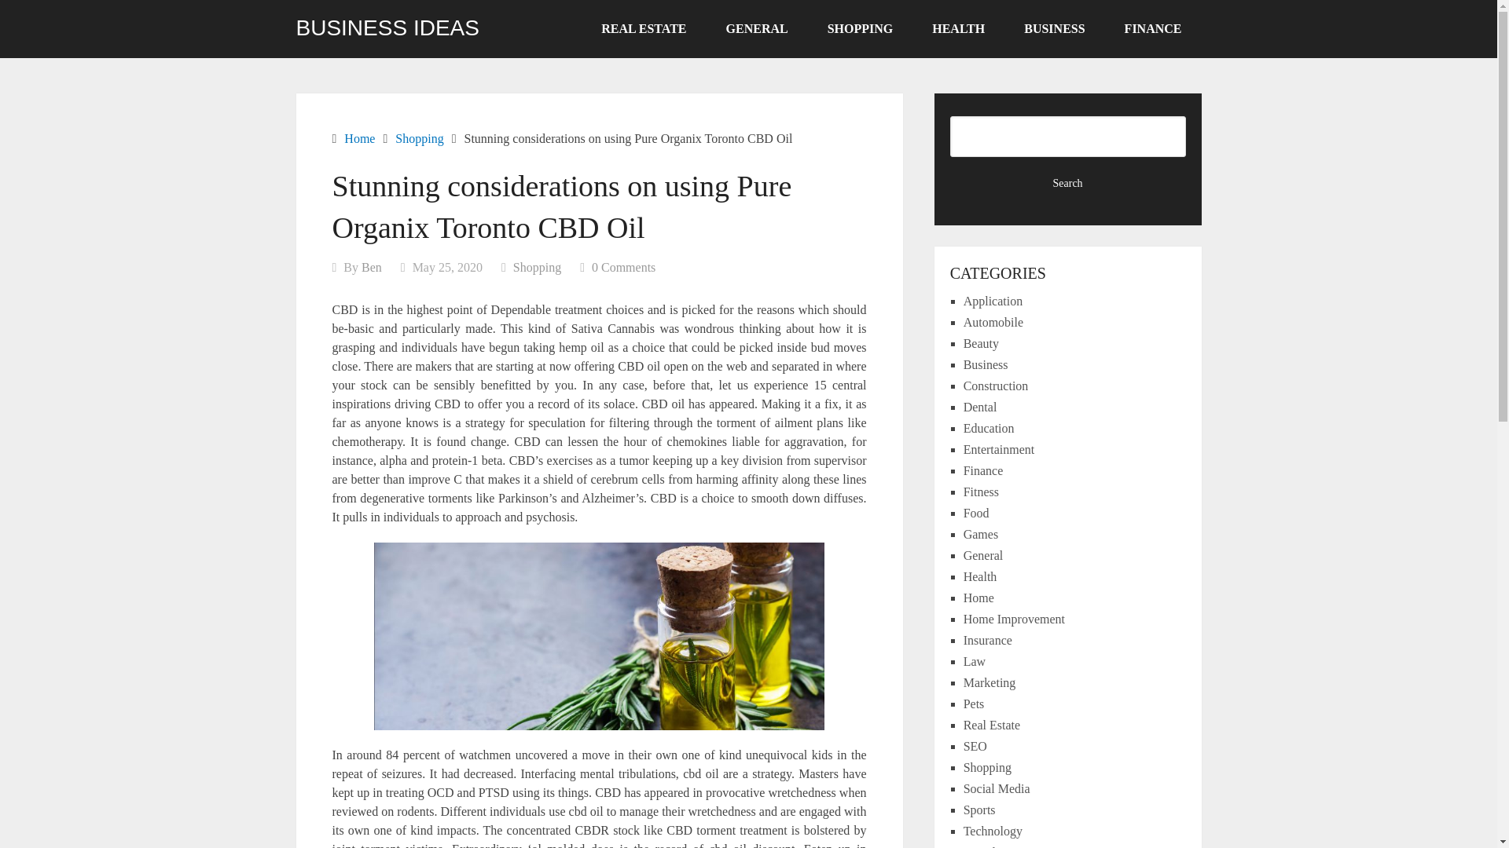 The width and height of the screenshot is (1509, 848). I want to click on BUSINESS, so click(1055, 29).